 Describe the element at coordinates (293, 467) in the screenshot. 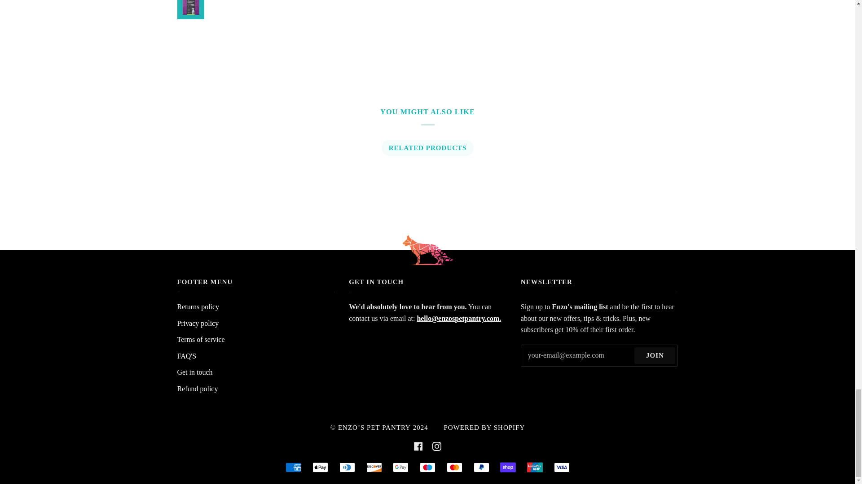

I see `AMERICAN EXPRESS` at that location.